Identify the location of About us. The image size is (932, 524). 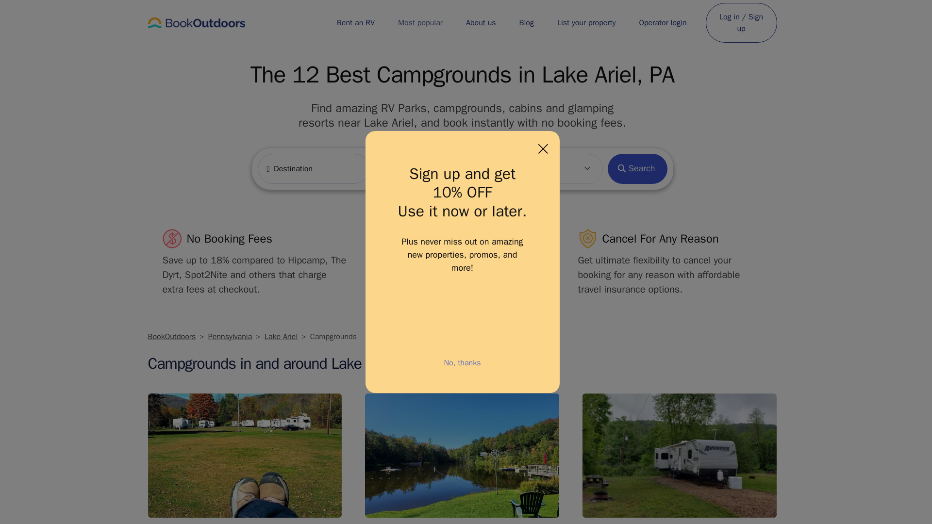
(481, 22).